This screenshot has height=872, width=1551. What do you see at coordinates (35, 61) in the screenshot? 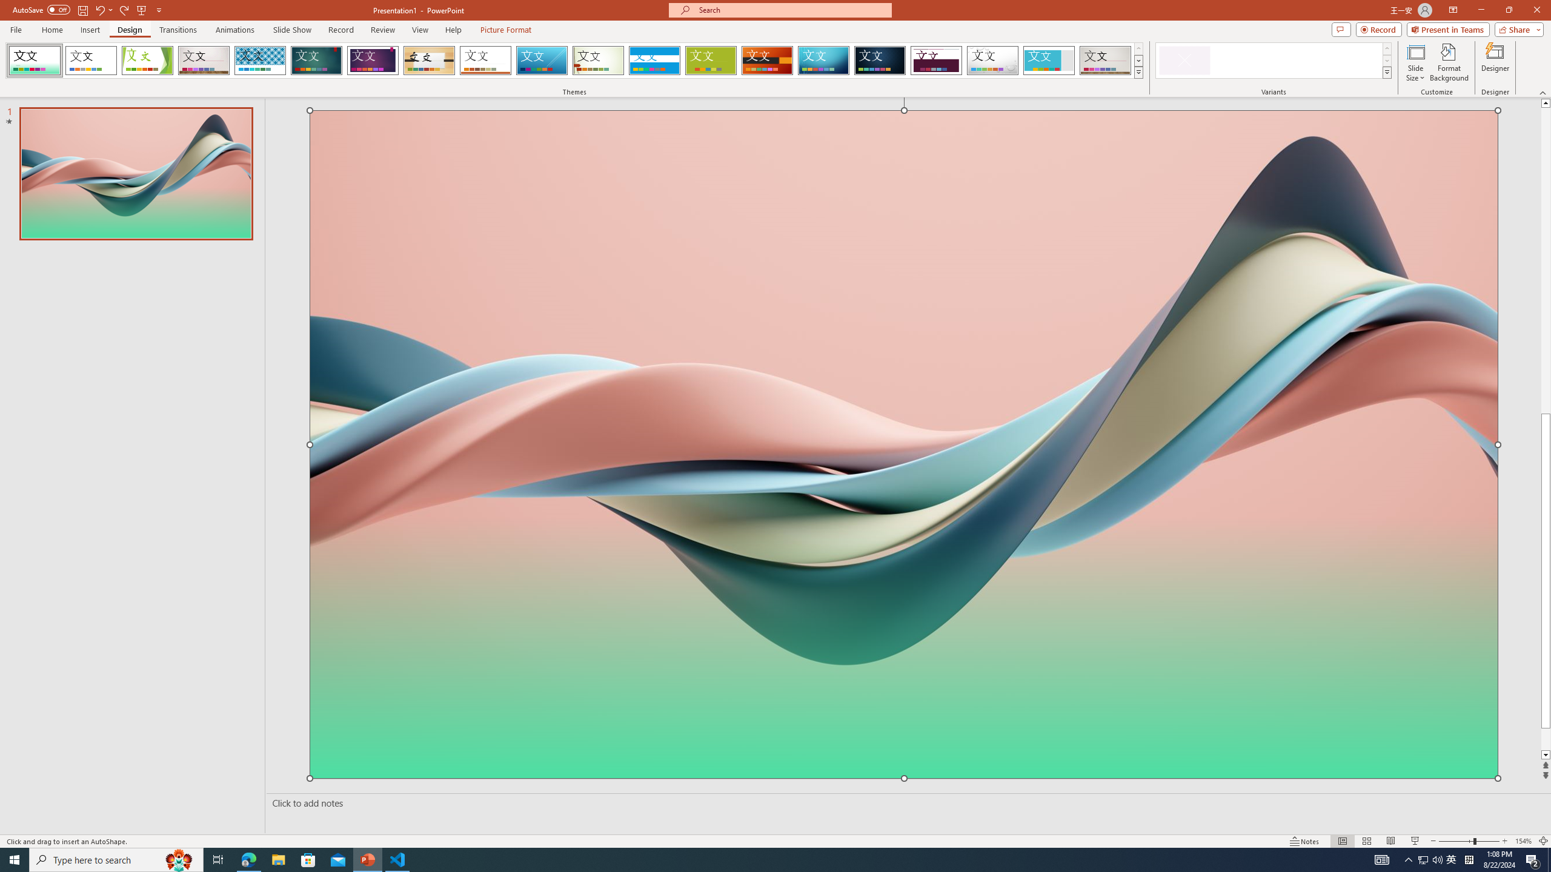
I see `AfterglowVTI` at bounding box center [35, 61].